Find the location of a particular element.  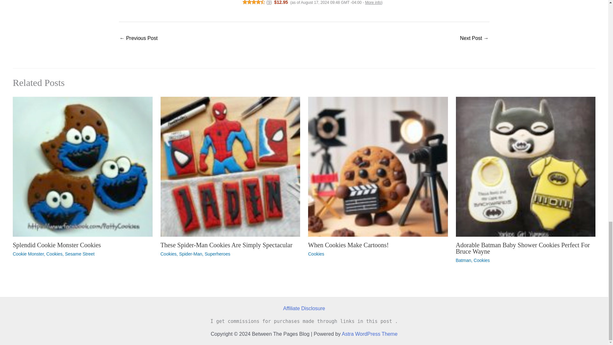

Marvelous Betty Boop Birthday Cookies is located at coordinates (139, 39).